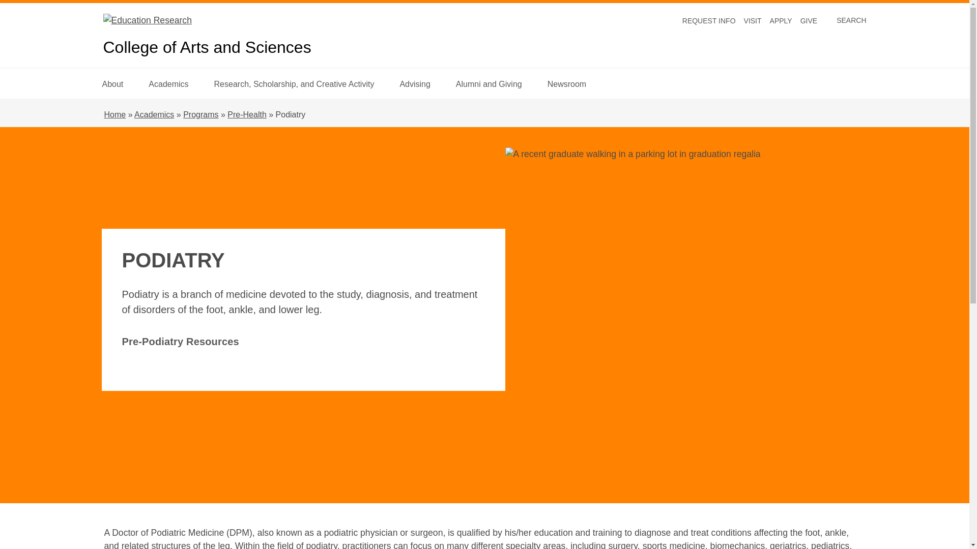  Describe the element at coordinates (207, 48) in the screenshot. I see `VISIT` at that location.